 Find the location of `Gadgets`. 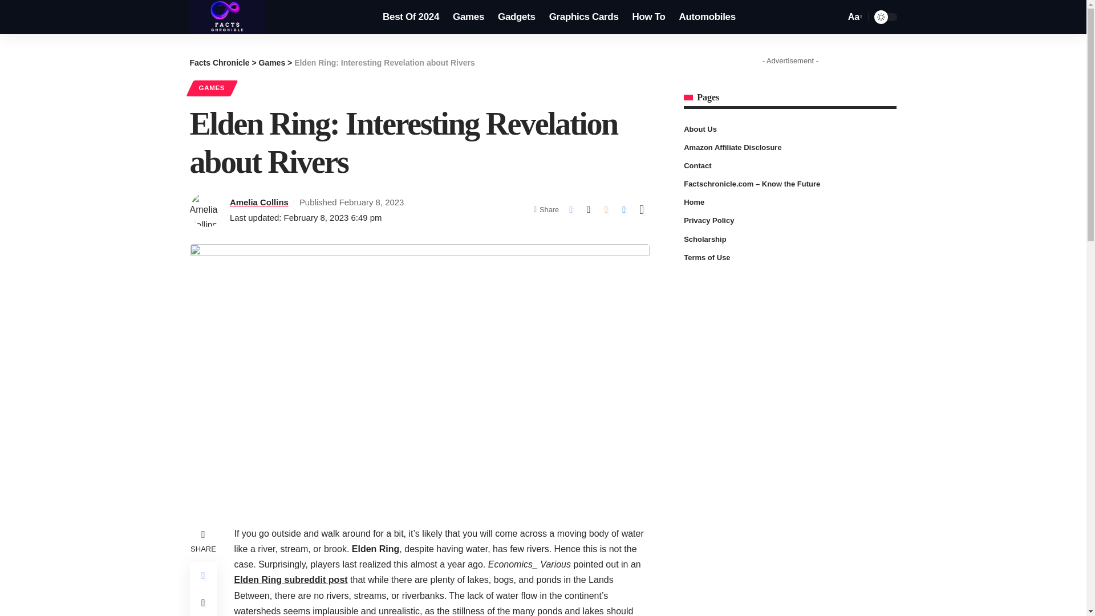

Gadgets is located at coordinates (516, 17).